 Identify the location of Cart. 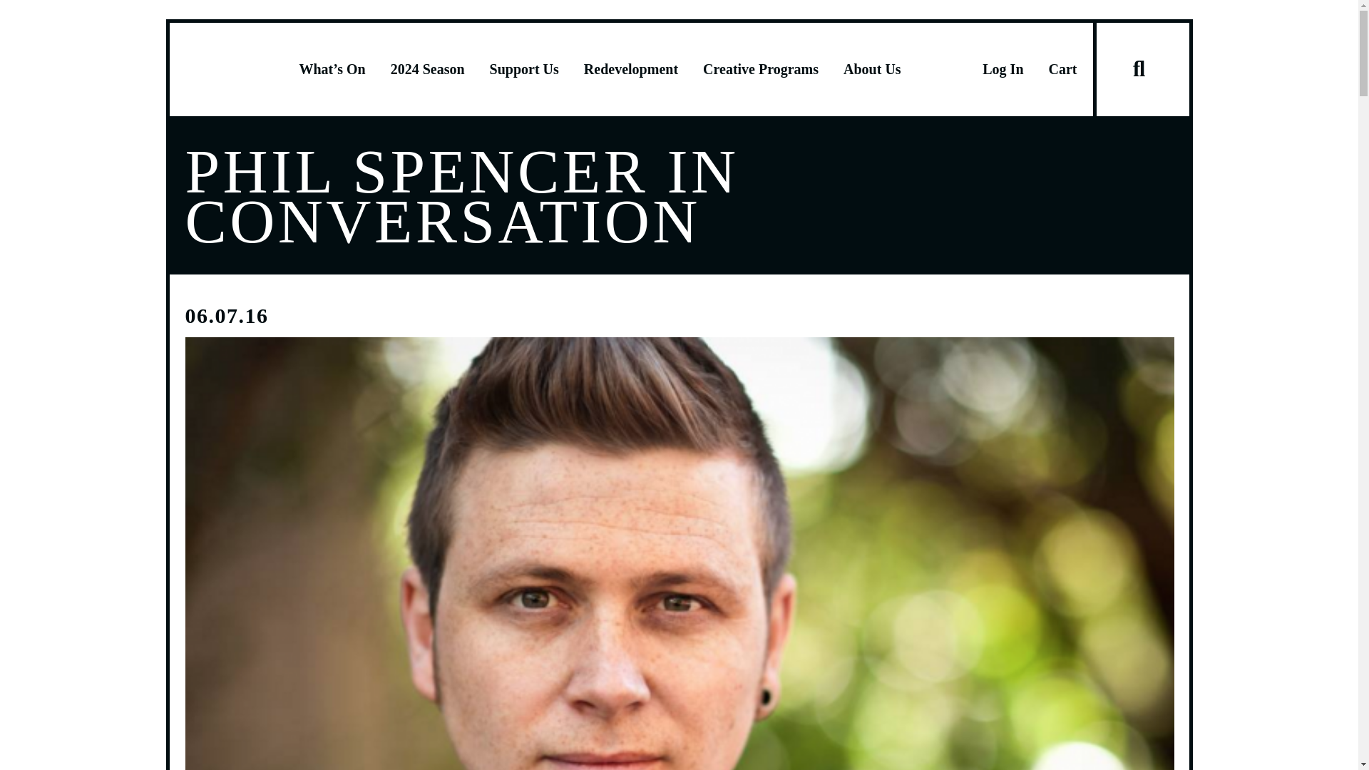
(1062, 69).